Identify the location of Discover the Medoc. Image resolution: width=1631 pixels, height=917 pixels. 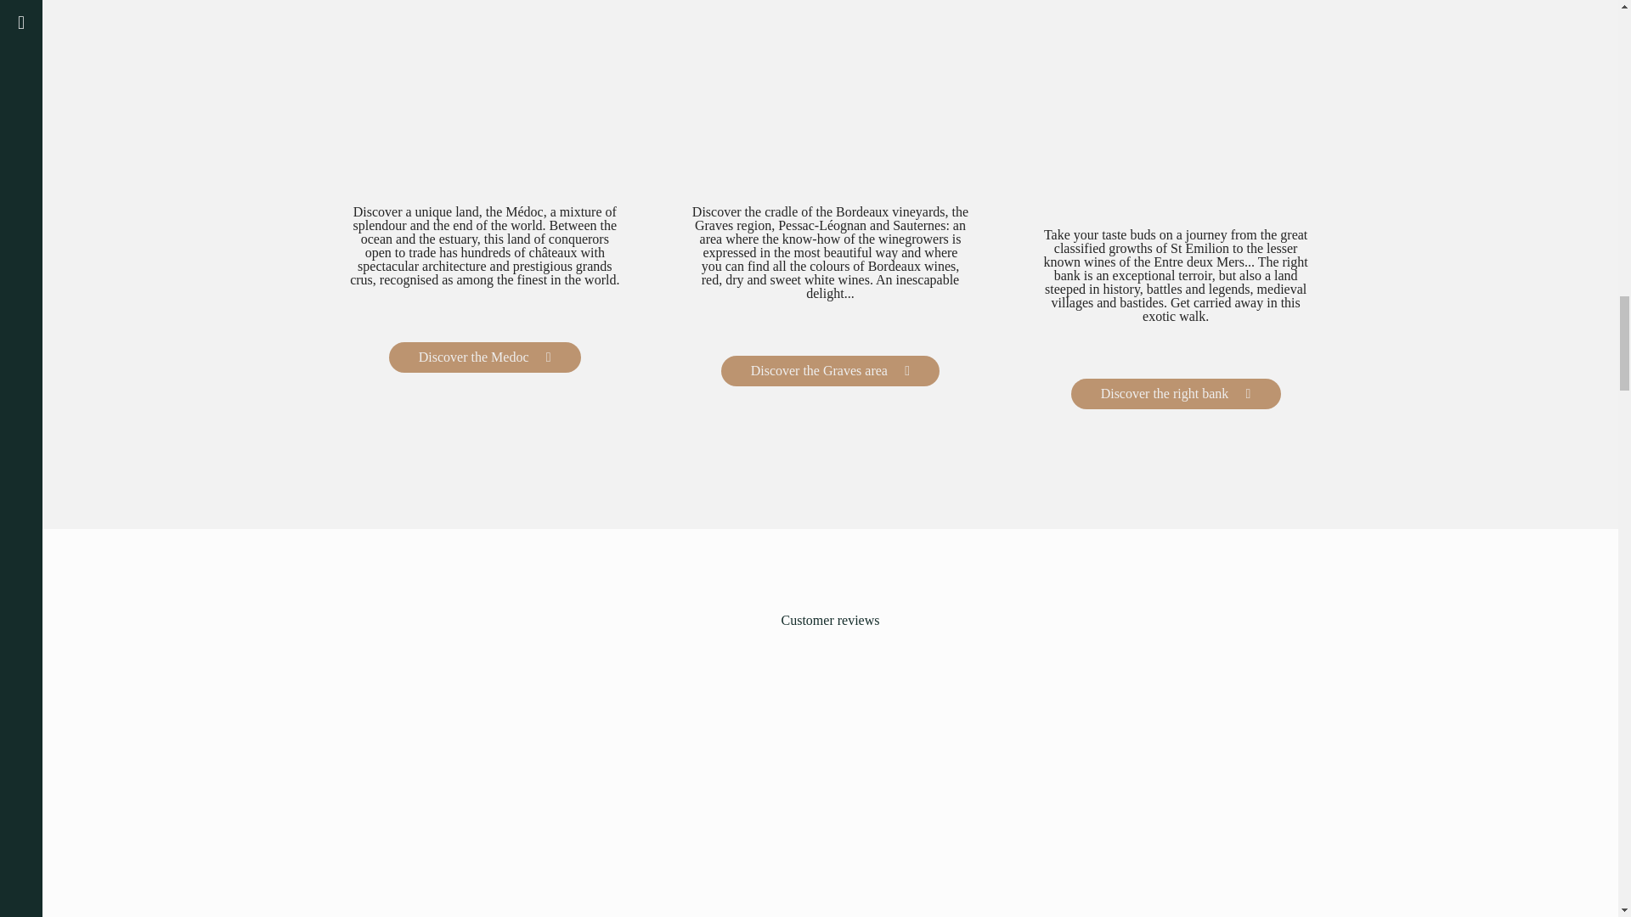
(484, 357).